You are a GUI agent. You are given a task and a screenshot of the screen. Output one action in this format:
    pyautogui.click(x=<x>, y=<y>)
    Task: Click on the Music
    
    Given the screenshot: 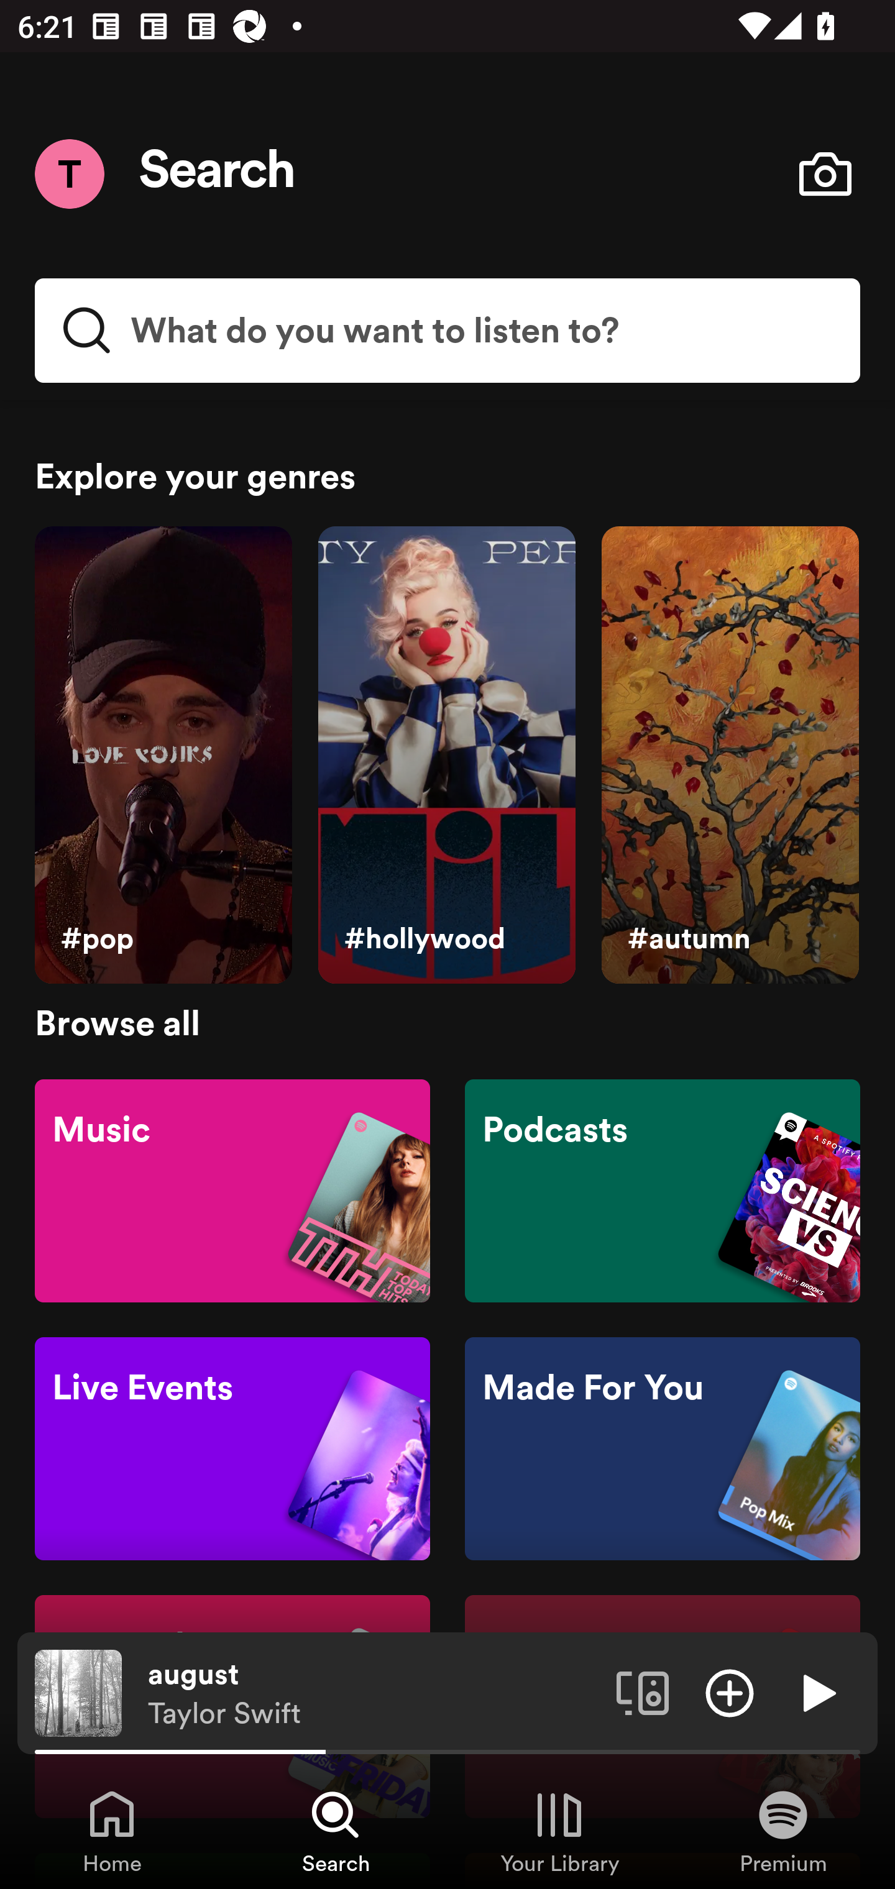 What is the action you would take?
    pyautogui.click(x=232, y=1189)
    